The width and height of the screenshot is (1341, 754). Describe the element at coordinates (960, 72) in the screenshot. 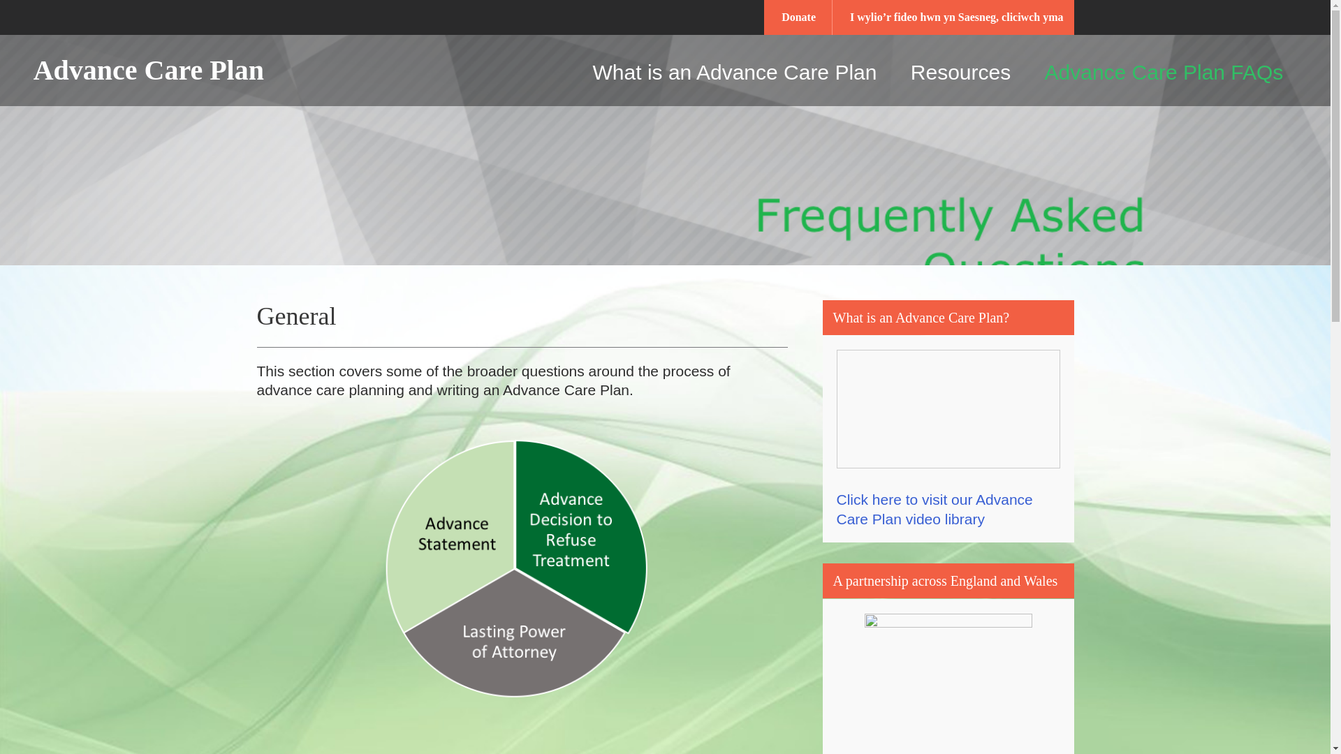

I see `Resources` at that location.